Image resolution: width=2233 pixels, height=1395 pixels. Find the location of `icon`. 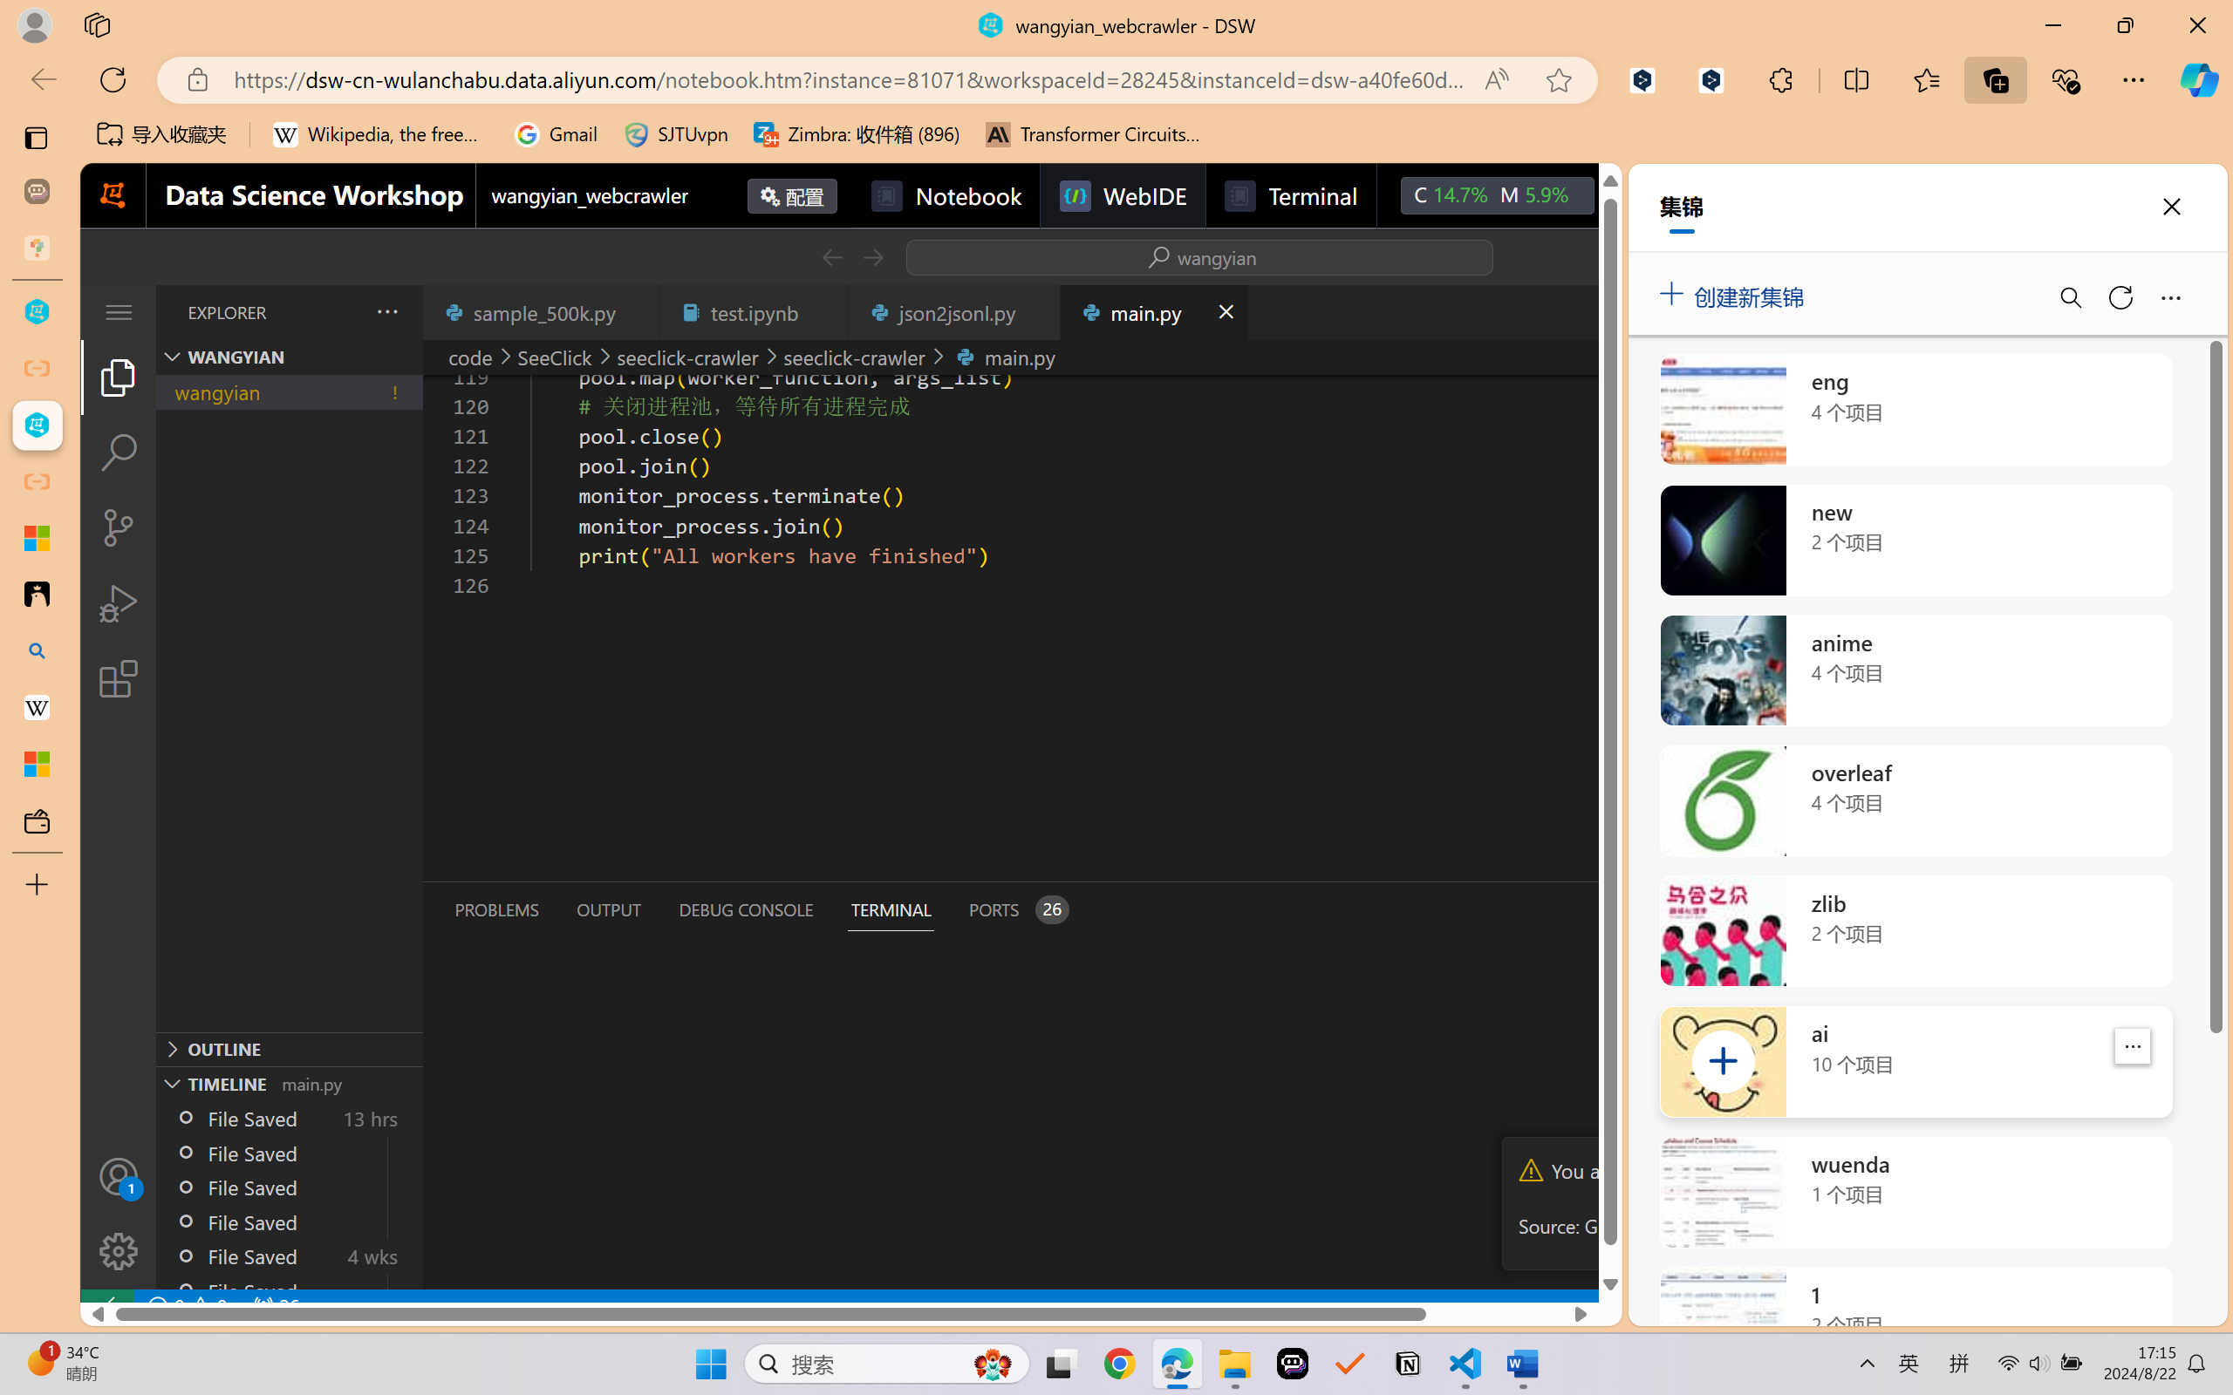

icon is located at coordinates (1632, 195).